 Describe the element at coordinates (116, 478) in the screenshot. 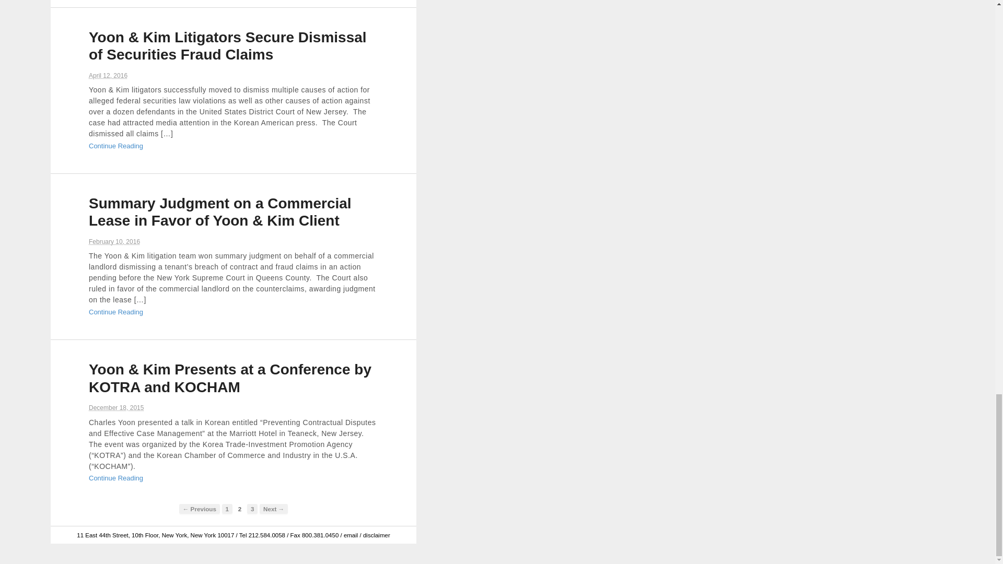

I see `Continue Reading` at that location.